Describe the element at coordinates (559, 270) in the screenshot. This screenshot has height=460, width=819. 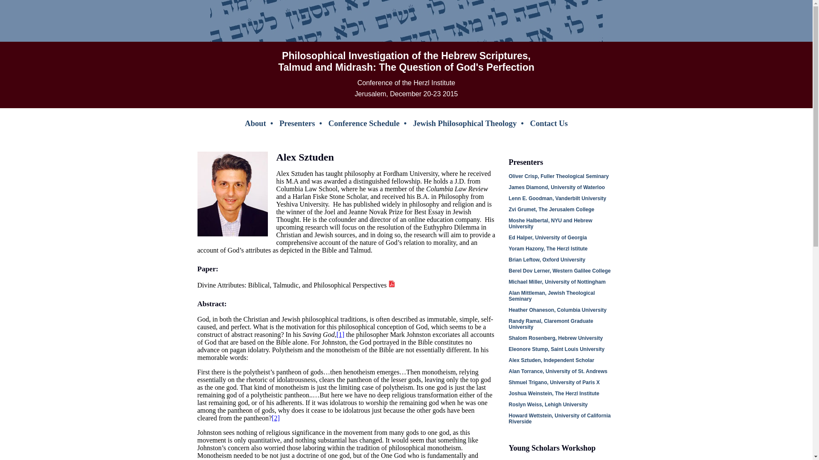
I see `Berel Dov Lerner, Western Galilee College` at that location.